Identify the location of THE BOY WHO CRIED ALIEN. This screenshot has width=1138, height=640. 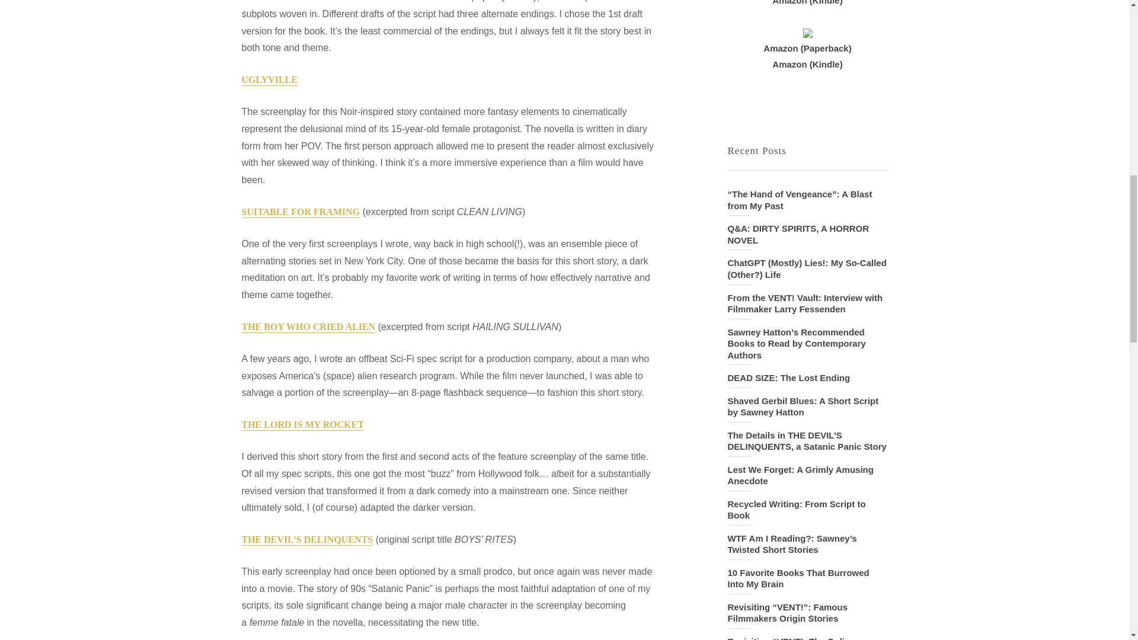
(308, 327).